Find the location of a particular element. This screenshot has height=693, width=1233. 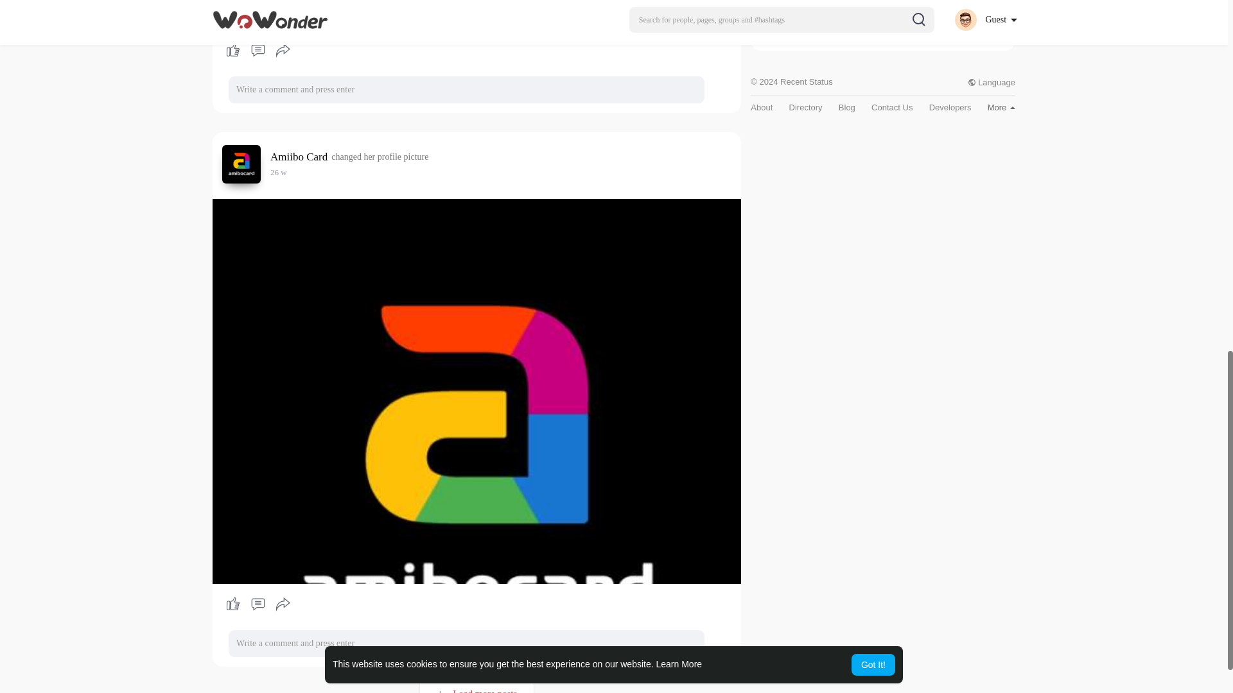

Directory is located at coordinates (805, 107).